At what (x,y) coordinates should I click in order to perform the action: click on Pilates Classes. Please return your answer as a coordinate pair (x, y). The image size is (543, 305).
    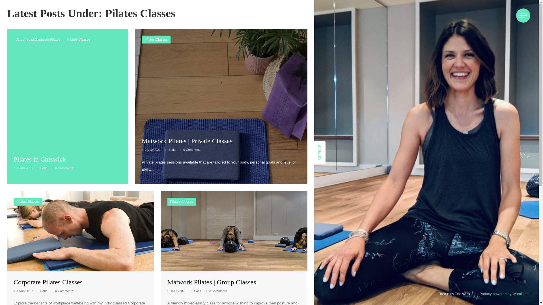
    Looking at the image, I should click on (79, 40).